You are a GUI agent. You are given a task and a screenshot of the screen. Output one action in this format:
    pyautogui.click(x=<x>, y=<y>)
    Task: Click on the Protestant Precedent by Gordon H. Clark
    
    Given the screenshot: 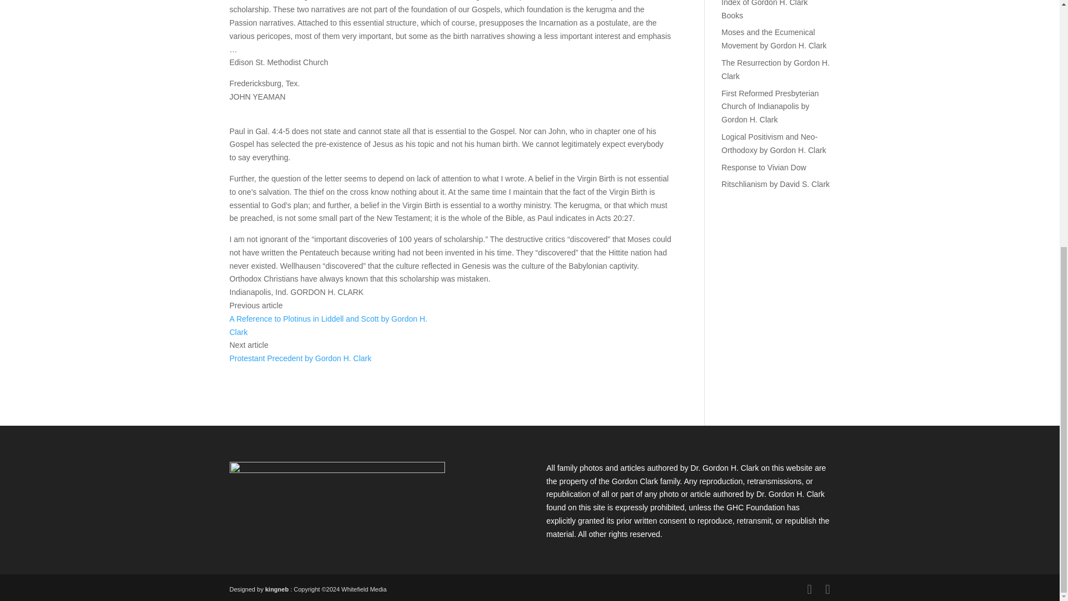 What is the action you would take?
    pyautogui.click(x=300, y=358)
    